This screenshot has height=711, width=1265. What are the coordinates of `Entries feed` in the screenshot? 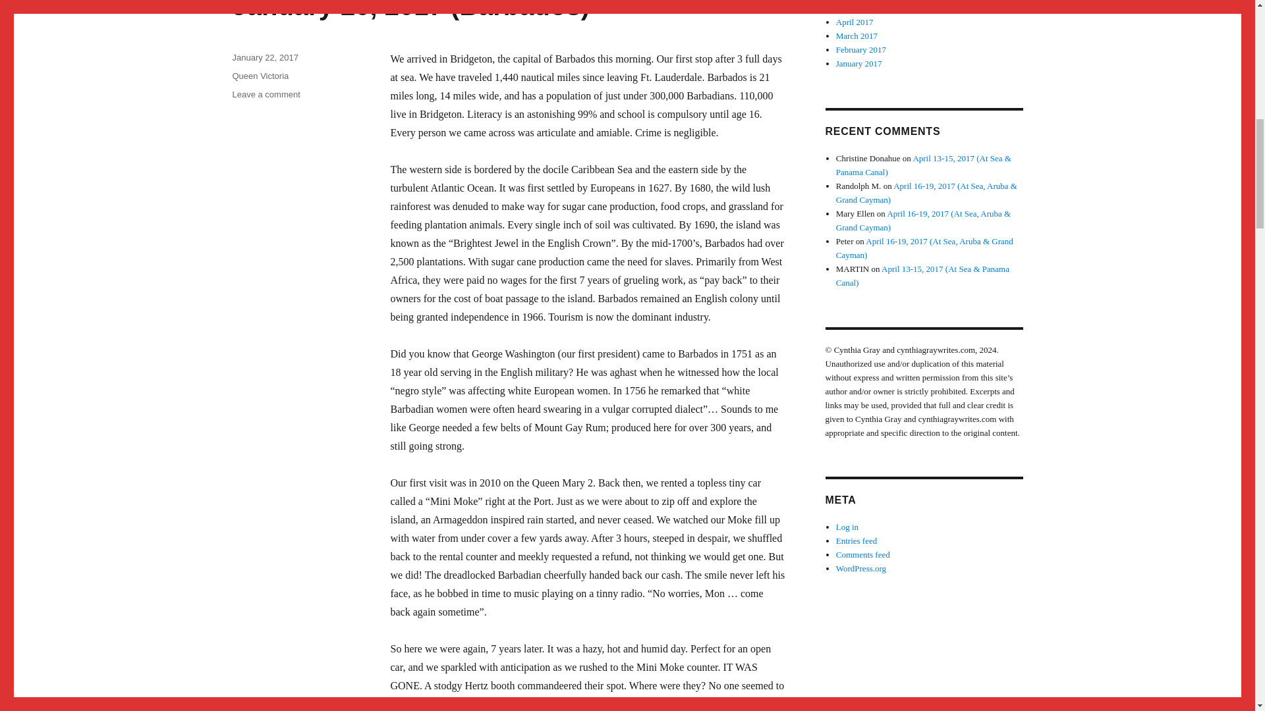 It's located at (857, 541).